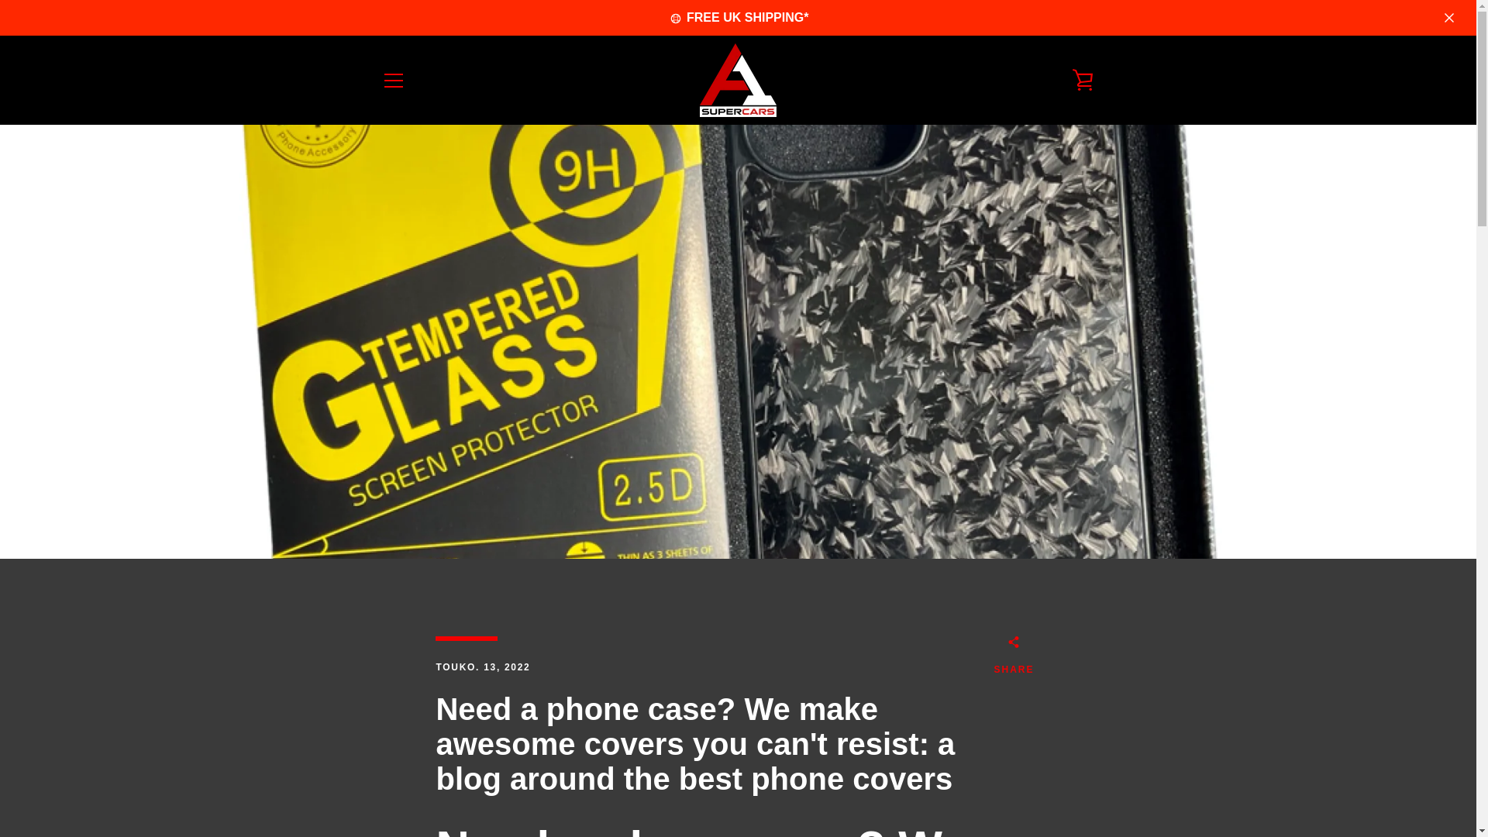 The image size is (1488, 837). What do you see at coordinates (408, 783) in the screenshot?
I see `A1 Supercars Limited on Twitter` at bounding box center [408, 783].